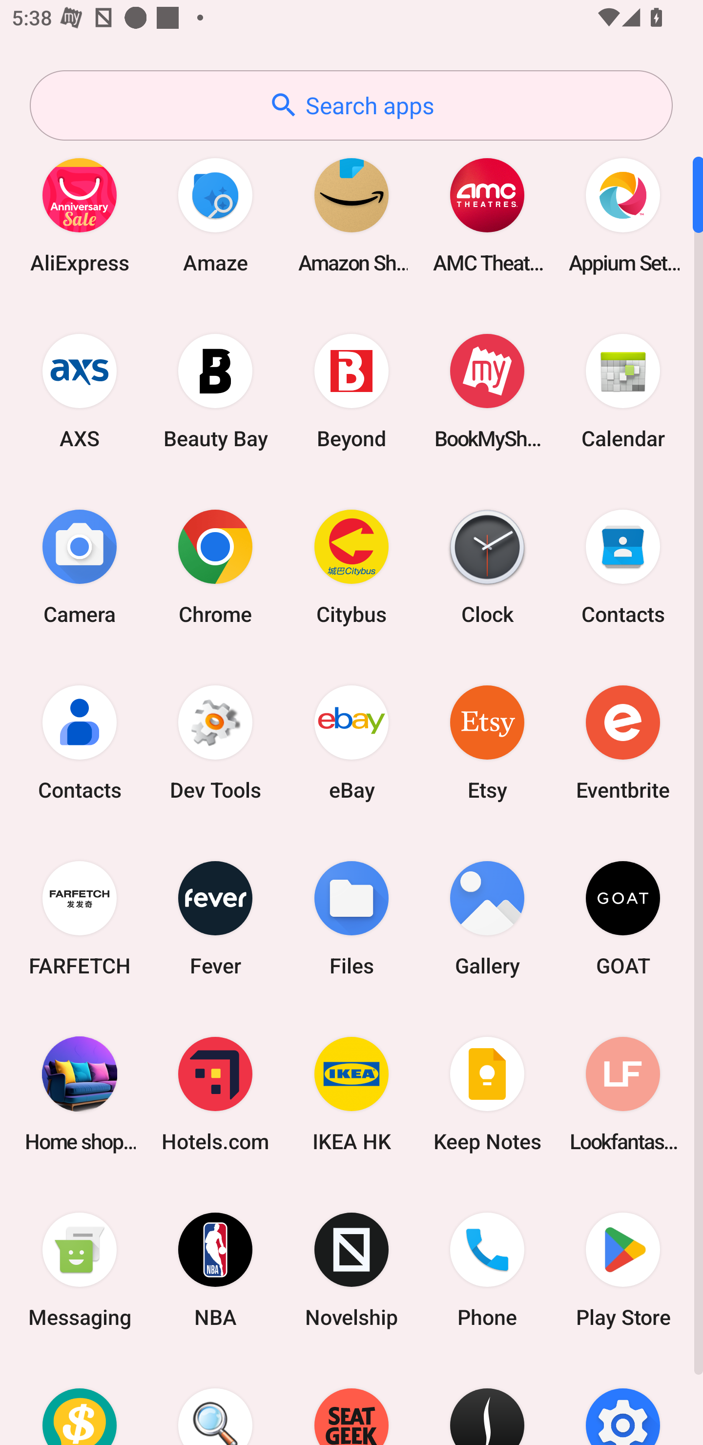  I want to click on Home shopping, so click(80, 1094).